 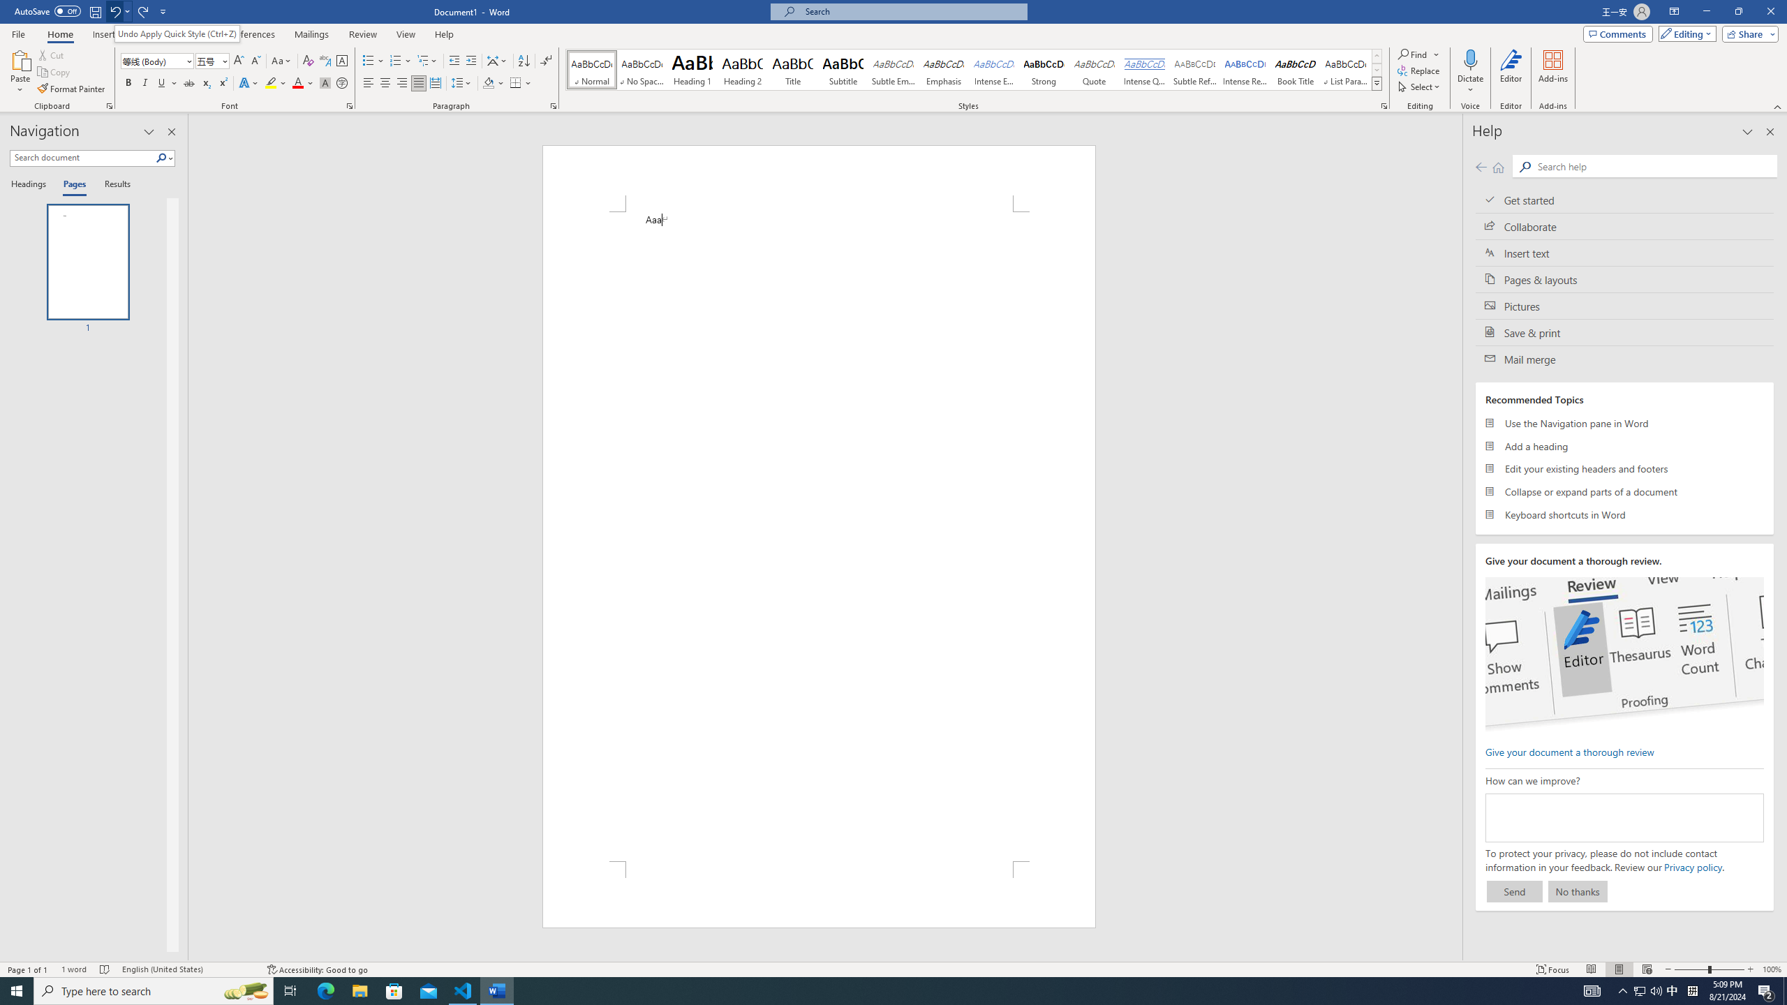 What do you see at coordinates (462, 84) in the screenshot?
I see `Line and Paragraph Spacing` at bounding box center [462, 84].